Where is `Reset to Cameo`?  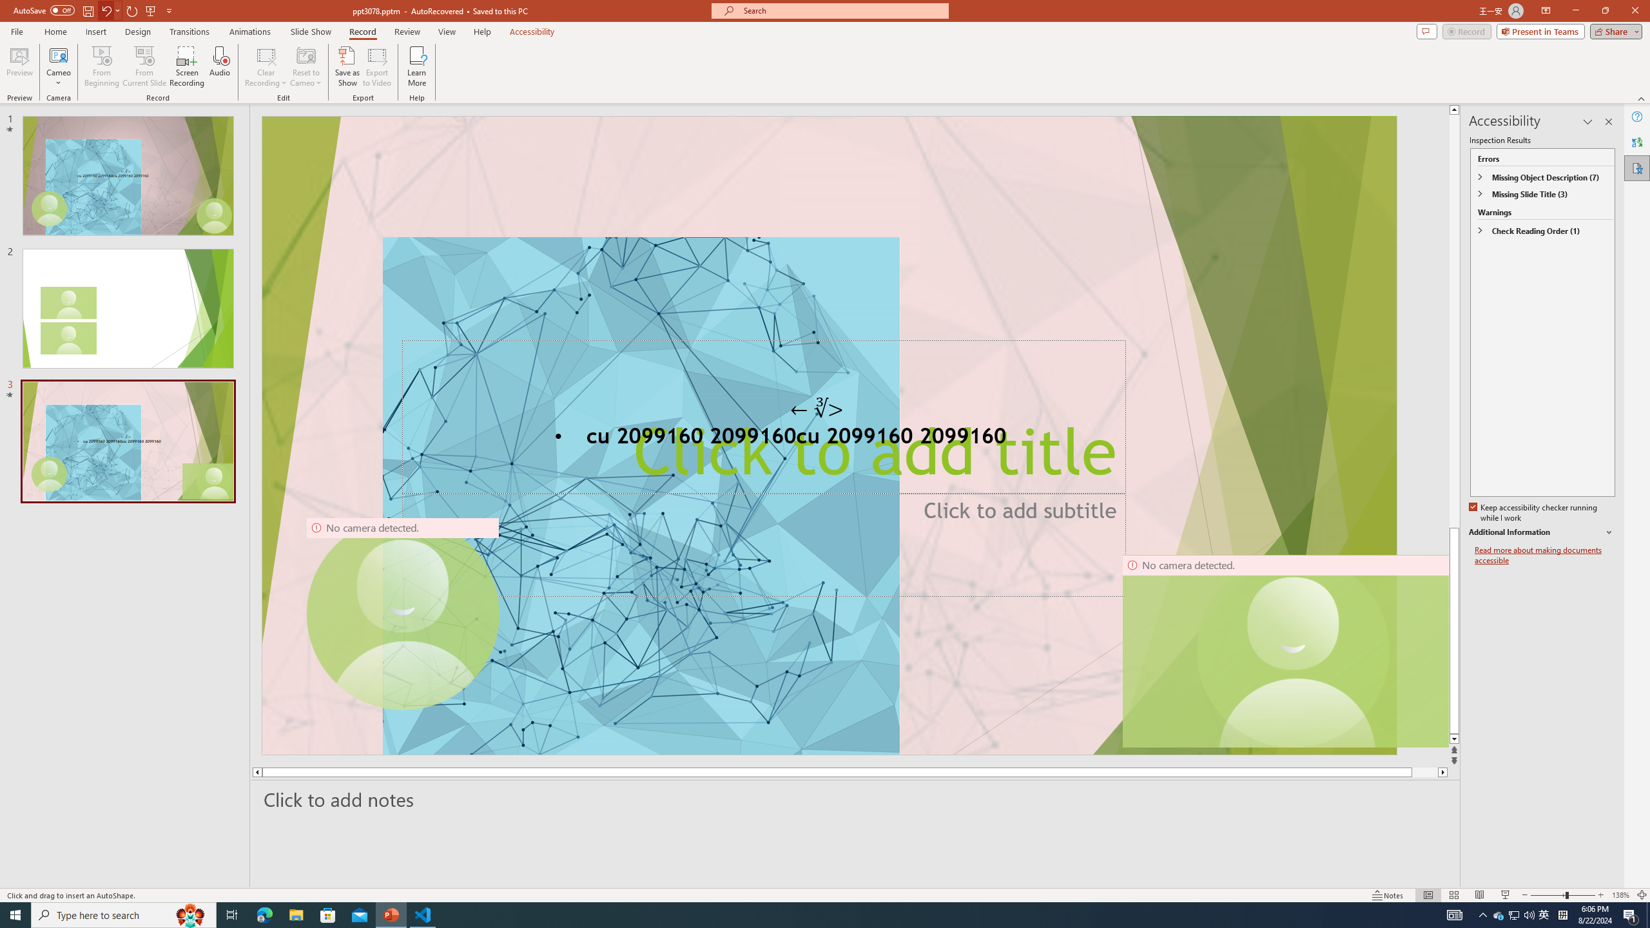
Reset to Cameo is located at coordinates (306, 66).